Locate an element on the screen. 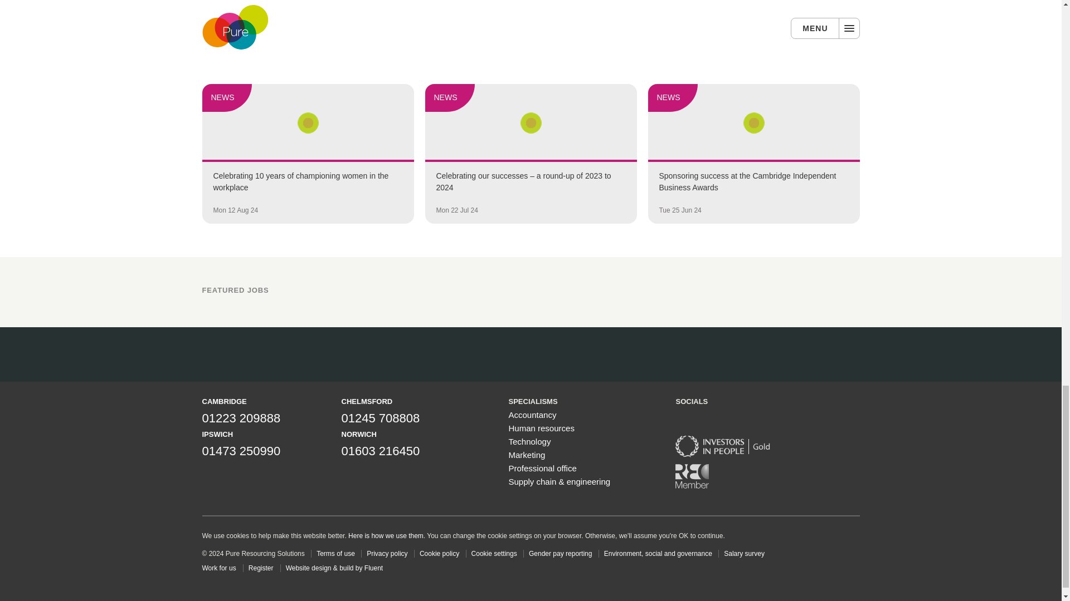  01223 209888 is located at coordinates (241, 417).